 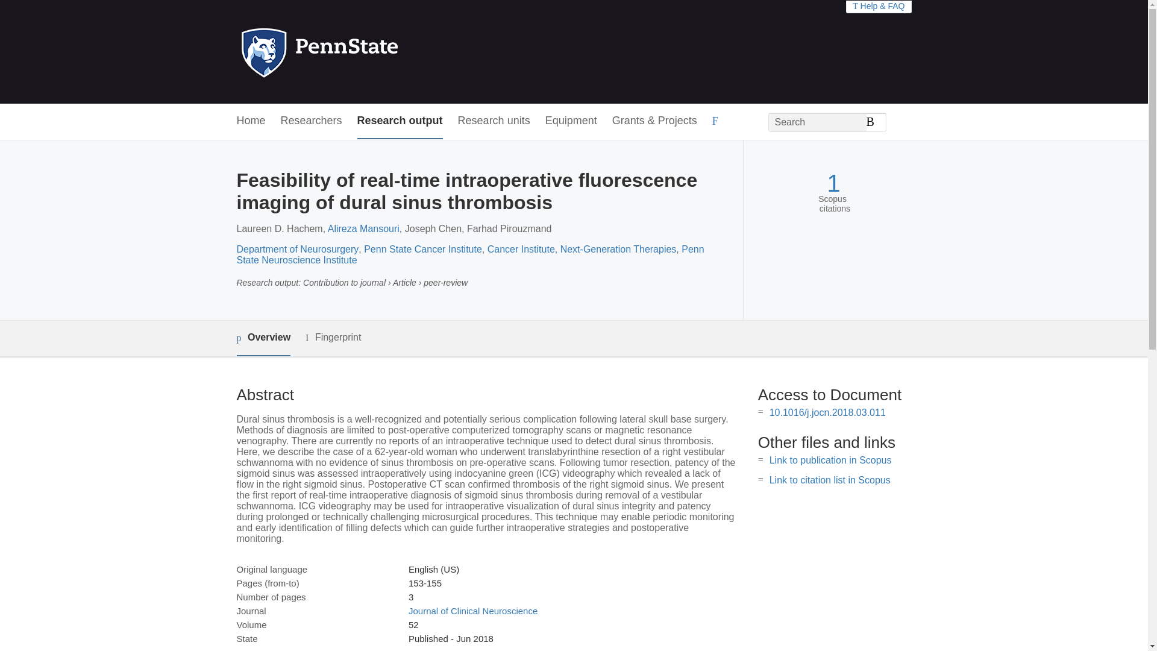 I want to click on Alireza Mansouri, so click(x=363, y=228).